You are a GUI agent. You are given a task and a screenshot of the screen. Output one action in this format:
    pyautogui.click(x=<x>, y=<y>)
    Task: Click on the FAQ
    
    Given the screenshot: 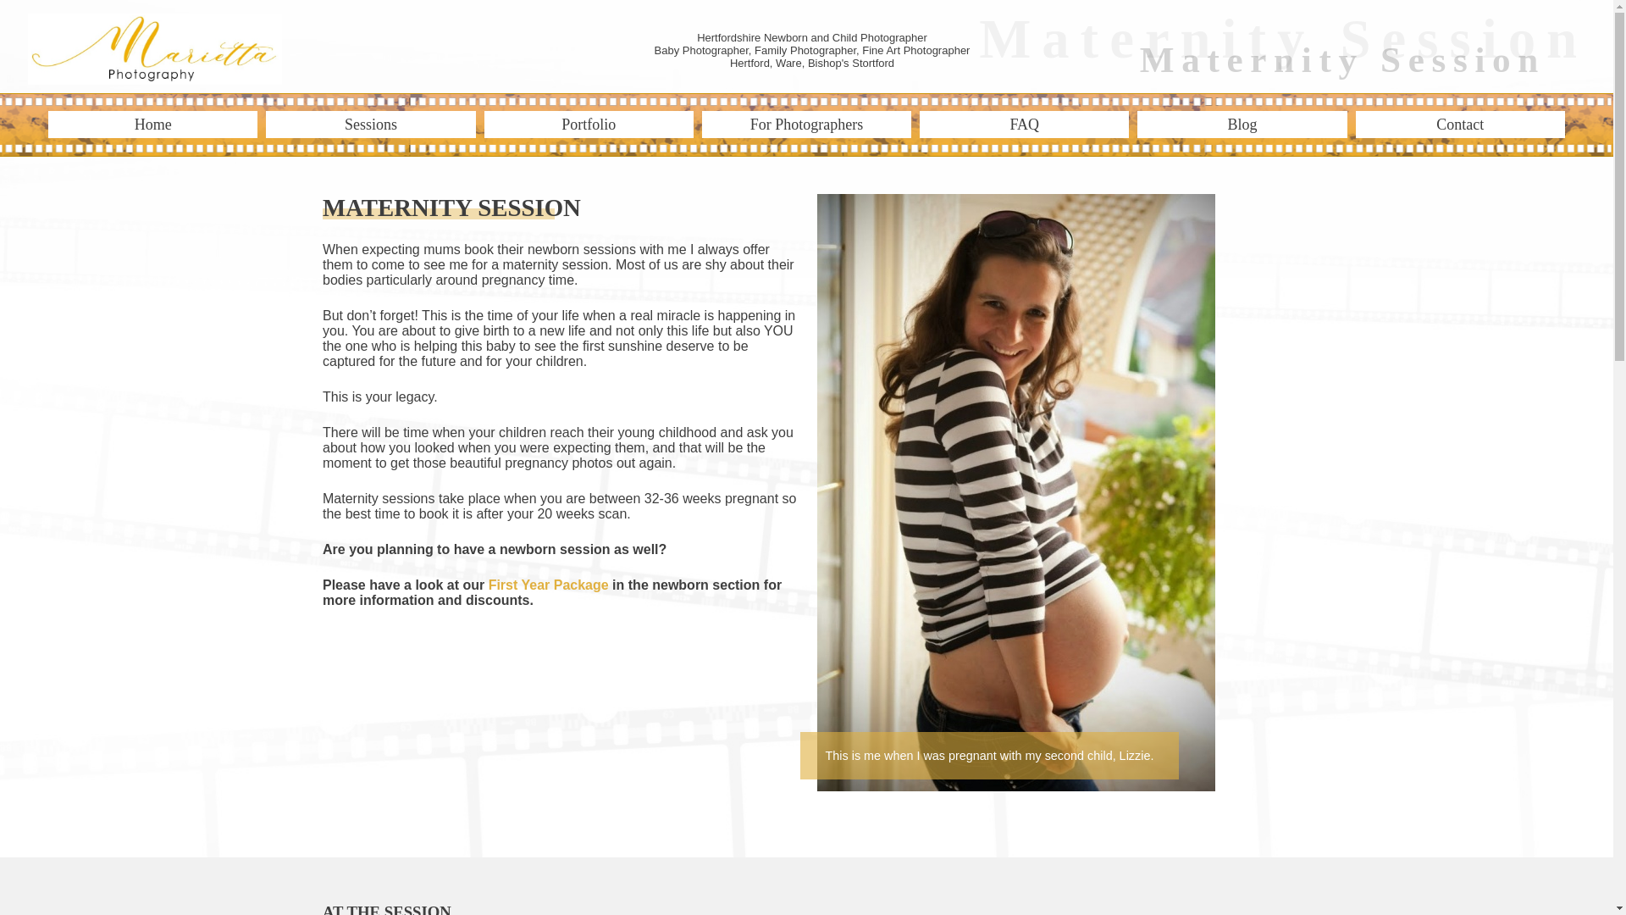 What is the action you would take?
    pyautogui.click(x=1024, y=124)
    